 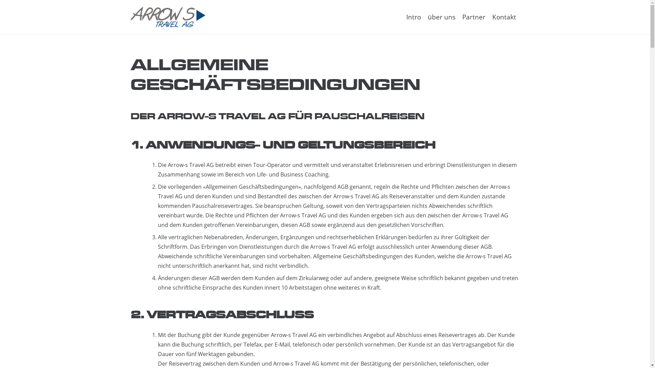 What do you see at coordinates (504, 17) in the screenshot?
I see `Kontakt` at bounding box center [504, 17].